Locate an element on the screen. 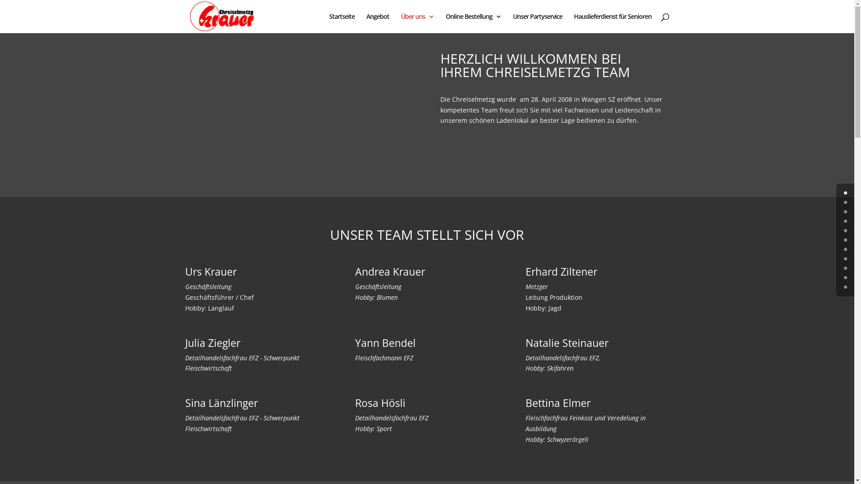  5 is located at coordinates (846, 240).